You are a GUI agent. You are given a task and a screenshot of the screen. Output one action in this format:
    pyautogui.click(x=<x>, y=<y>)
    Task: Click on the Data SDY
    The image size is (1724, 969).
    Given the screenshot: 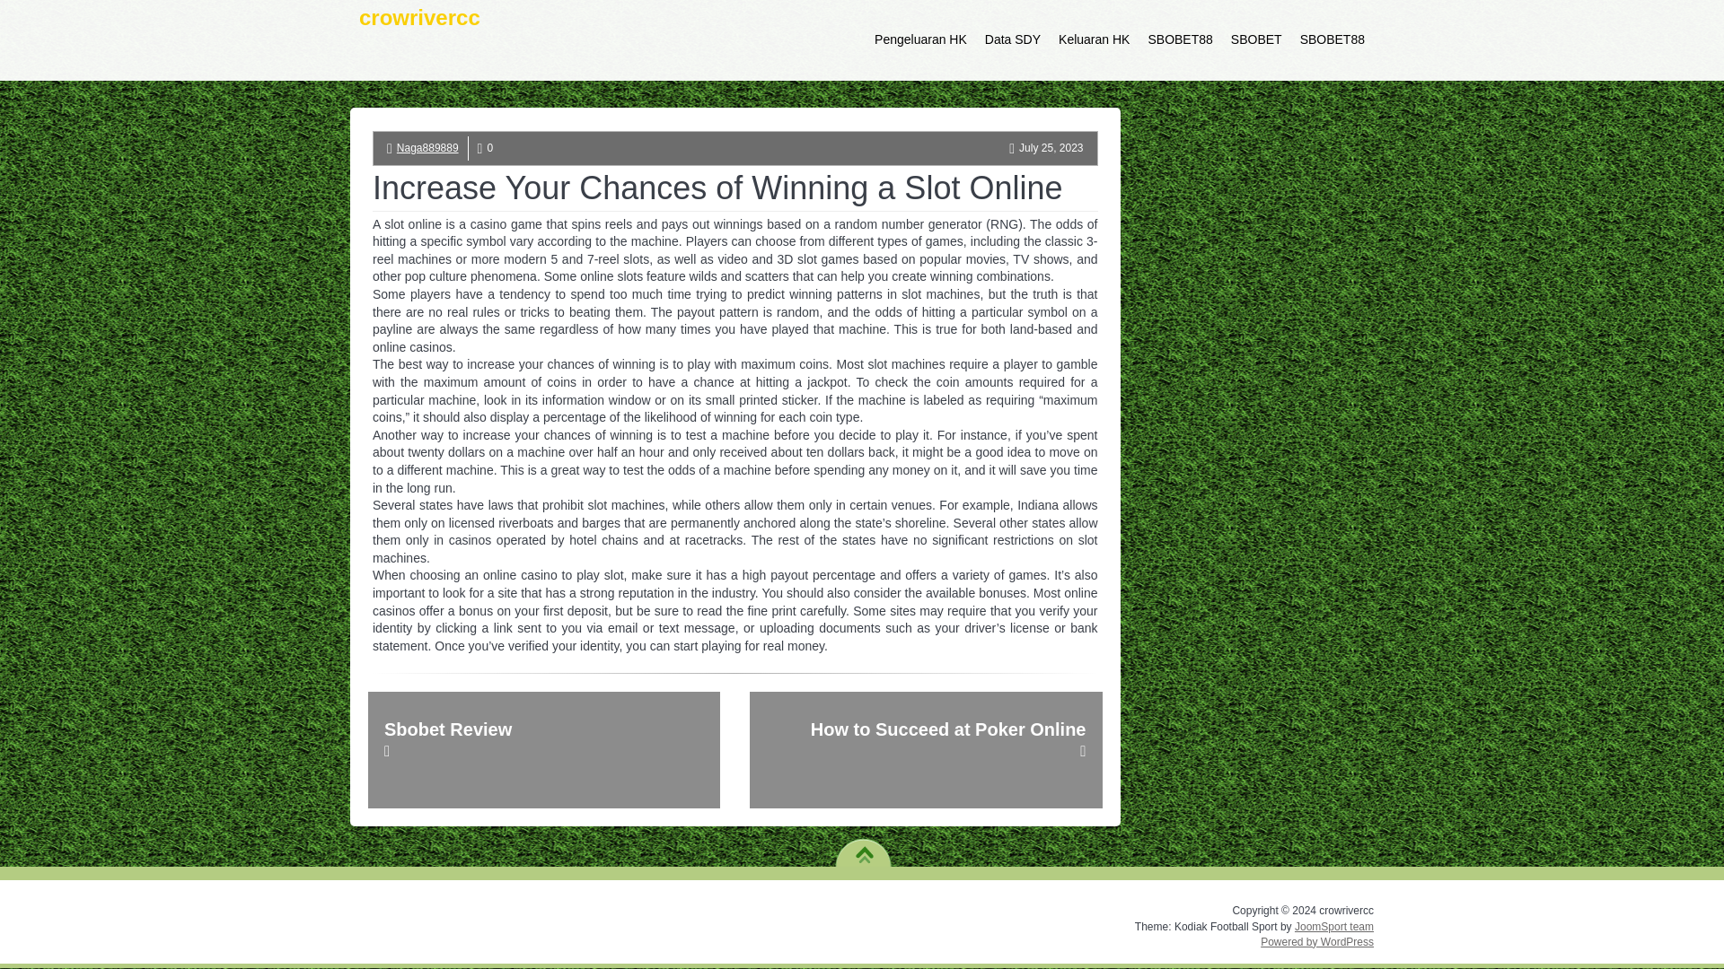 What is the action you would take?
    pyautogui.click(x=1013, y=39)
    